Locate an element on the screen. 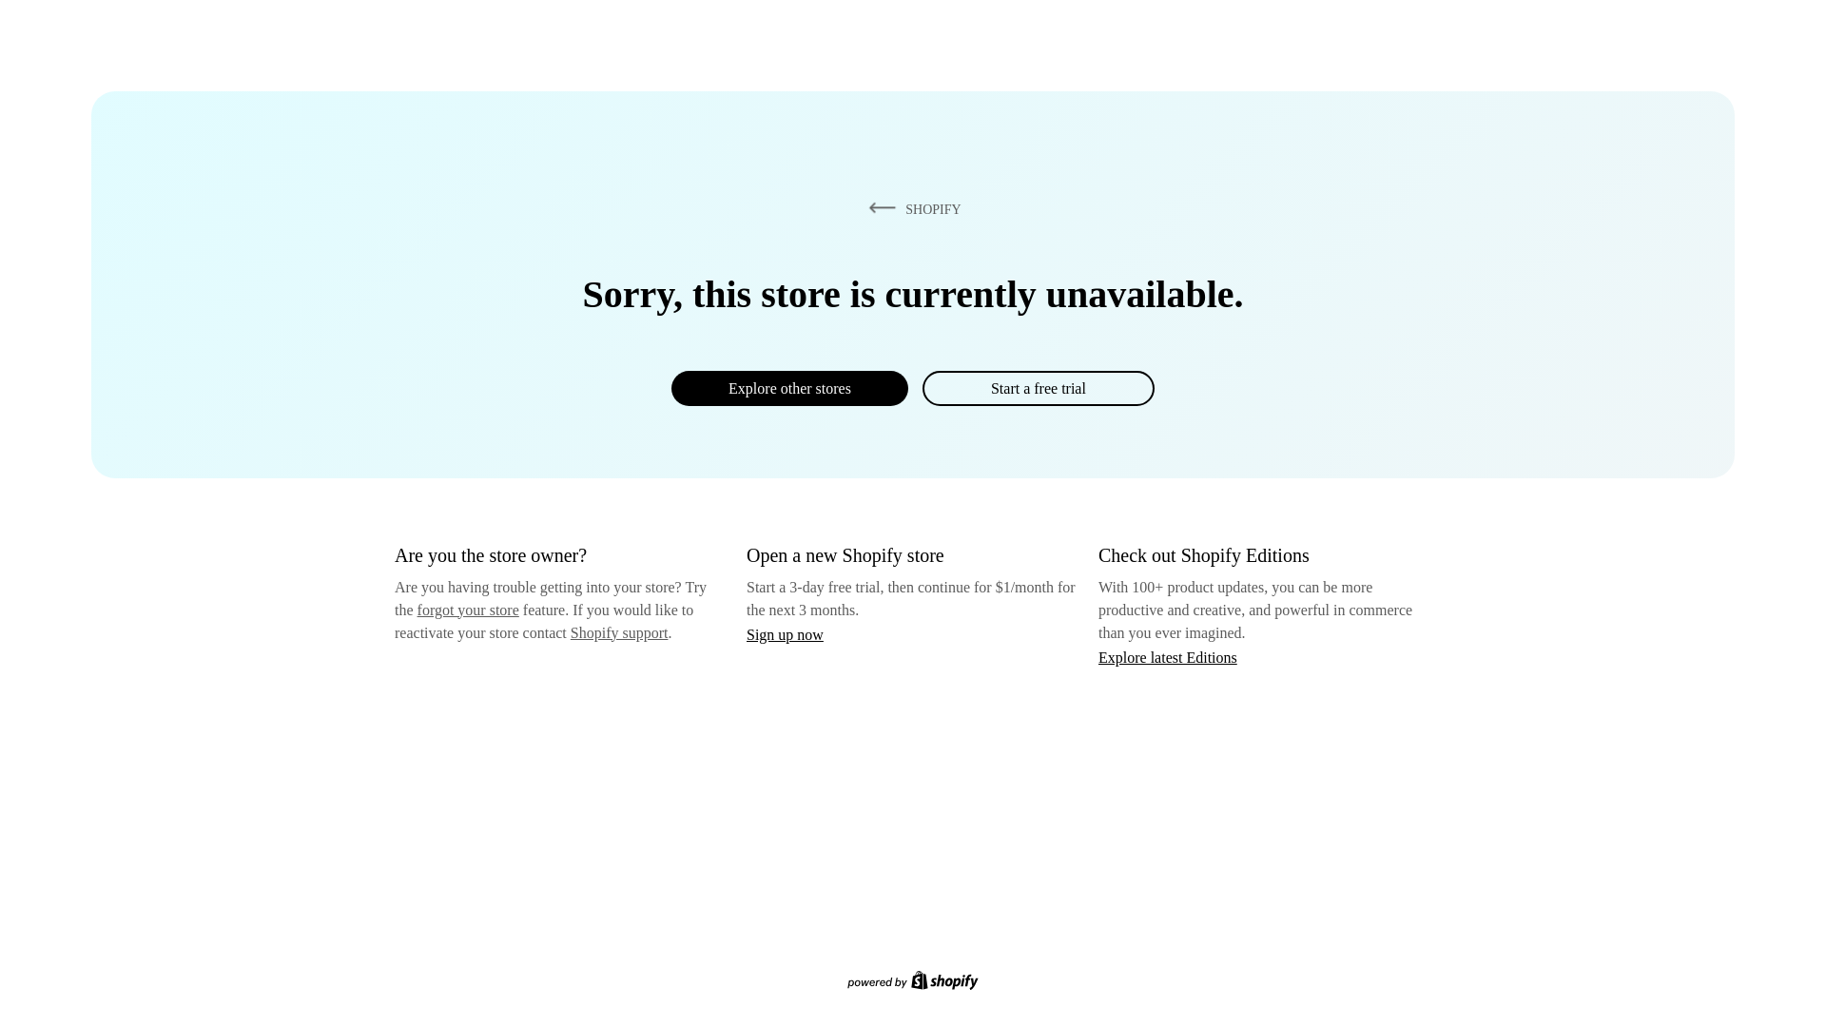 Image resolution: width=1826 pixels, height=1027 pixels. SHOPIFY is located at coordinates (911, 208).